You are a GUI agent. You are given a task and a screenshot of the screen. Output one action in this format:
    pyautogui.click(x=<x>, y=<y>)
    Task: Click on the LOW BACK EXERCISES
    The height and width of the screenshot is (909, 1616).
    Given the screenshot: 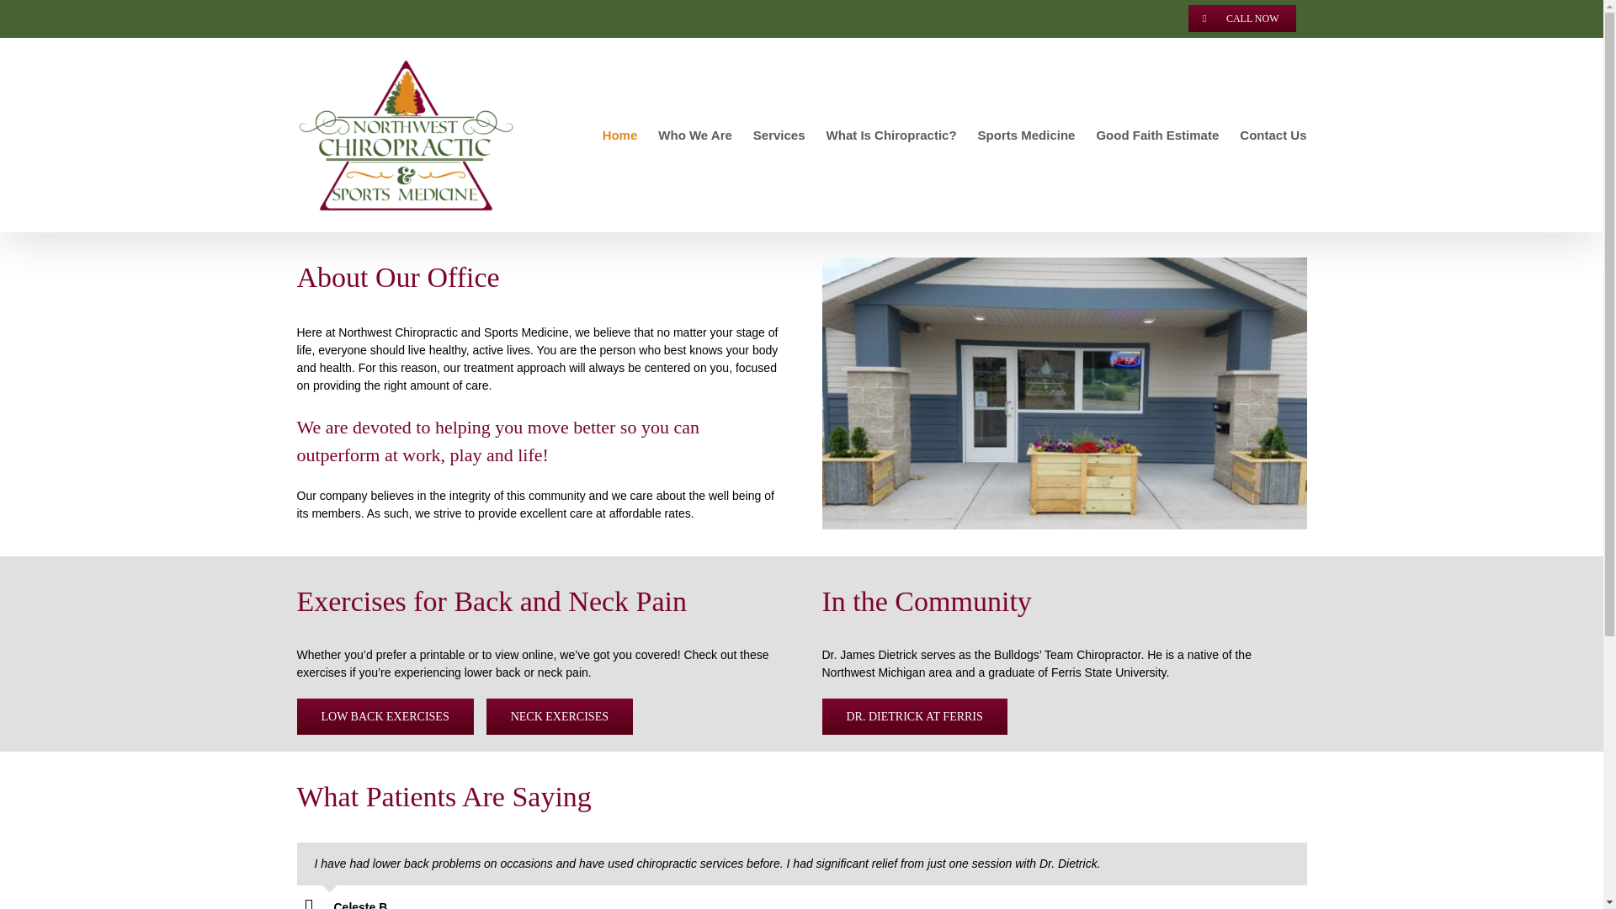 What is the action you would take?
    pyautogui.click(x=384, y=716)
    